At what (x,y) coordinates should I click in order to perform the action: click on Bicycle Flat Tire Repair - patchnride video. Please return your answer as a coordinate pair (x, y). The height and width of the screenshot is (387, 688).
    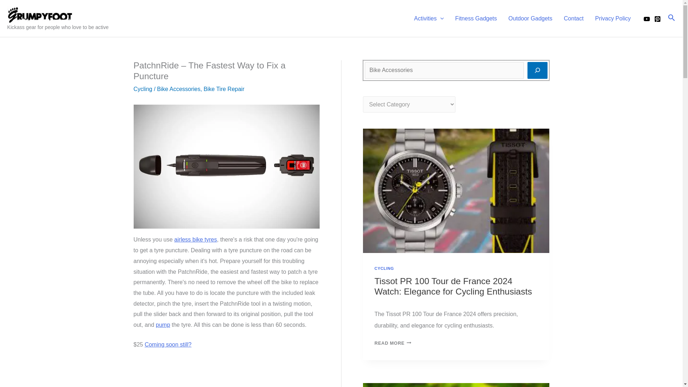
    Looking at the image, I should click on (226, 373).